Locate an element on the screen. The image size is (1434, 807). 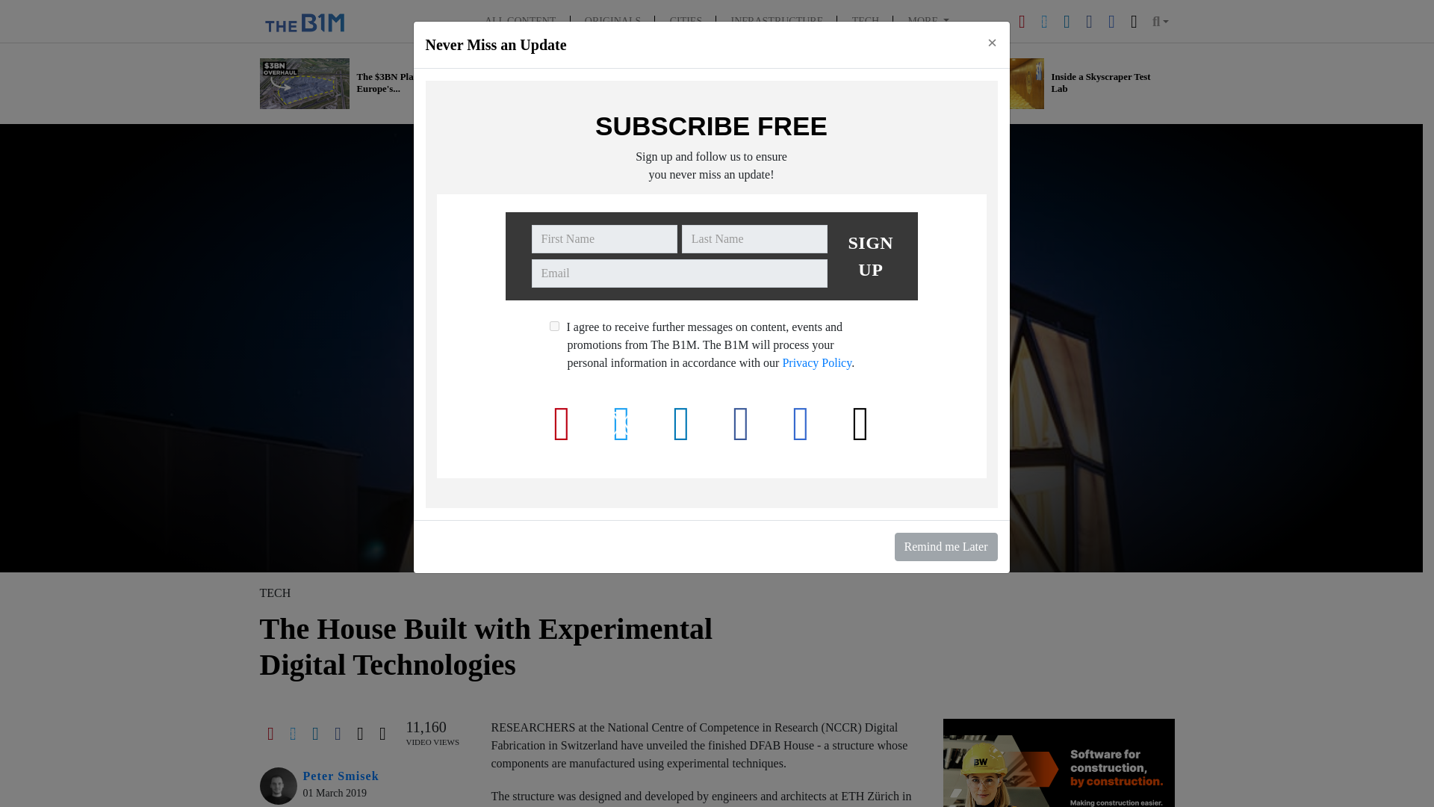
TECH is located at coordinates (865, 21).